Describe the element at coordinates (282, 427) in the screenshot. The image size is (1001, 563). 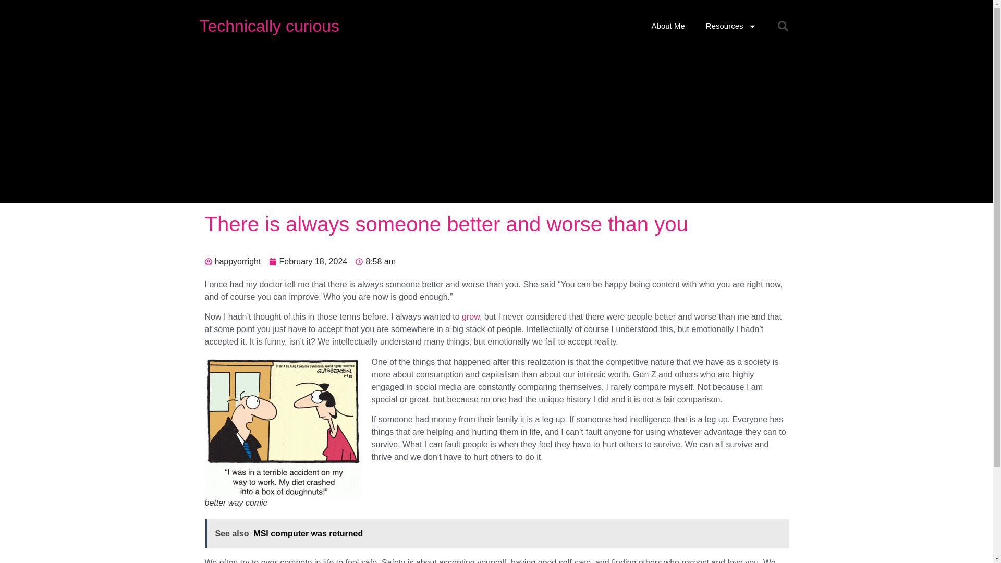
I see `better way comic` at that location.